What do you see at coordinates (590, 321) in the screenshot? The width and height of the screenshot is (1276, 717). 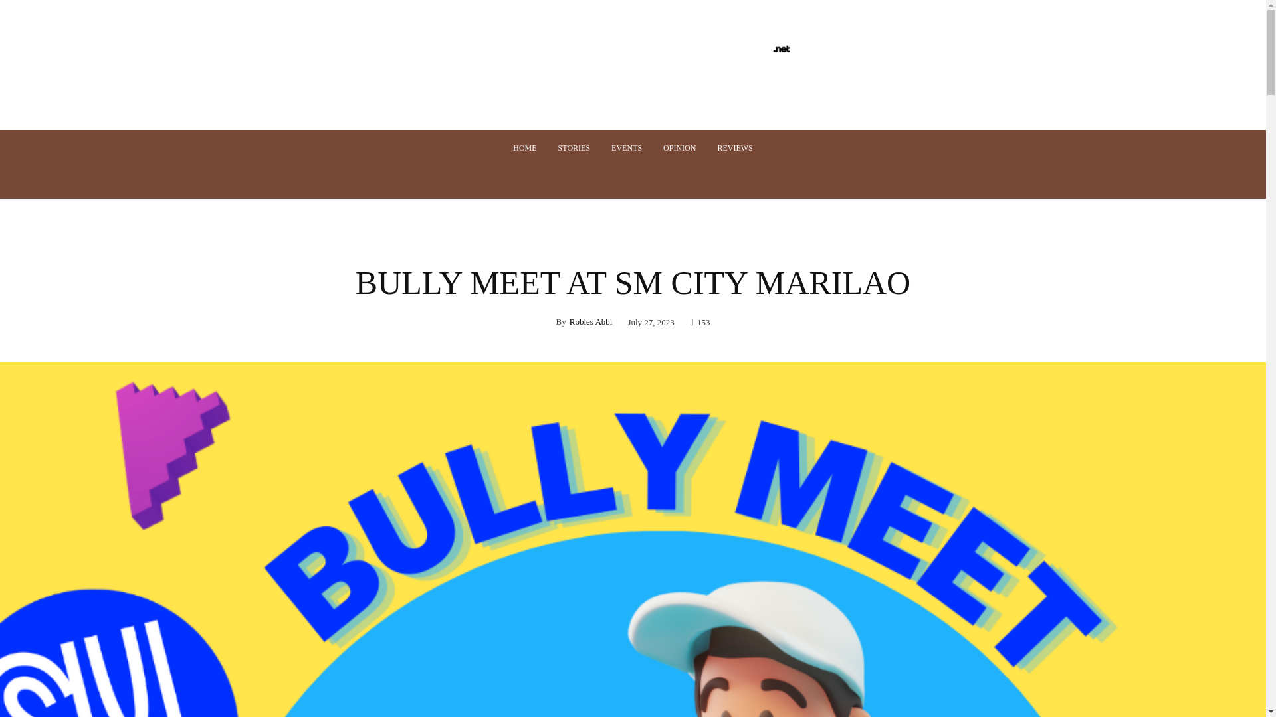 I see `Robles Abbi` at bounding box center [590, 321].